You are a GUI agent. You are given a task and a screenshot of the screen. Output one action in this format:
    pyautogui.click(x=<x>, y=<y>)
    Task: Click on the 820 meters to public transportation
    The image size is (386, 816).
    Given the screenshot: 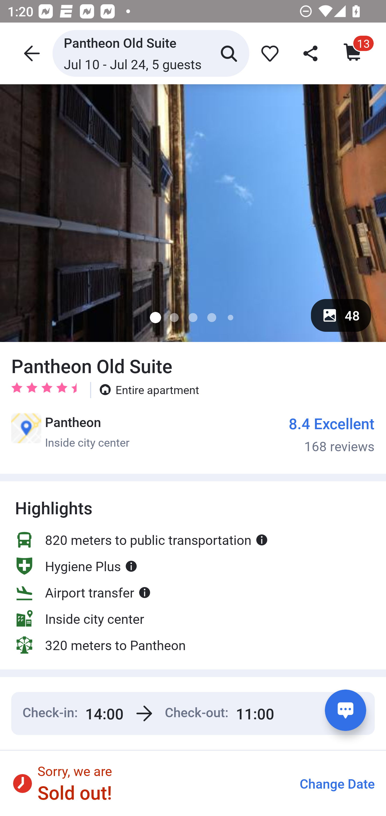 What is the action you would take?
    pyautogui.click(x=142, y=540)
    